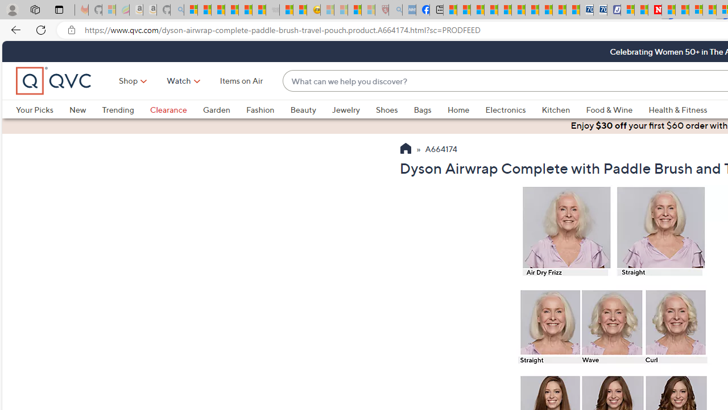 The image size is (728, 410). What do you see at coordinates (54, 81) in the screenshot?
I see `QVC home` at bounding box center [54, 81].